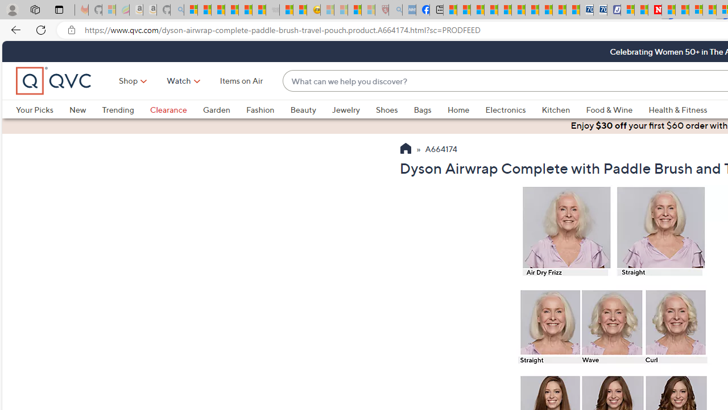 The image size is (728, 410). What do you see at coordinates (54, 81) in the screenshot?
I see `QVC home` at bounding box center [54, 81].